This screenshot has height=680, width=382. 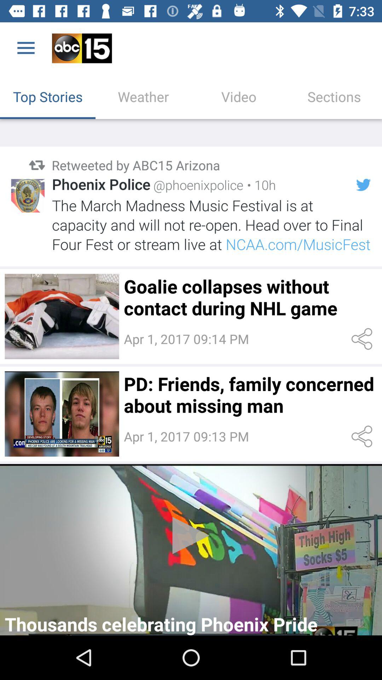 I want to click on share content, so click(x=363, y=436).